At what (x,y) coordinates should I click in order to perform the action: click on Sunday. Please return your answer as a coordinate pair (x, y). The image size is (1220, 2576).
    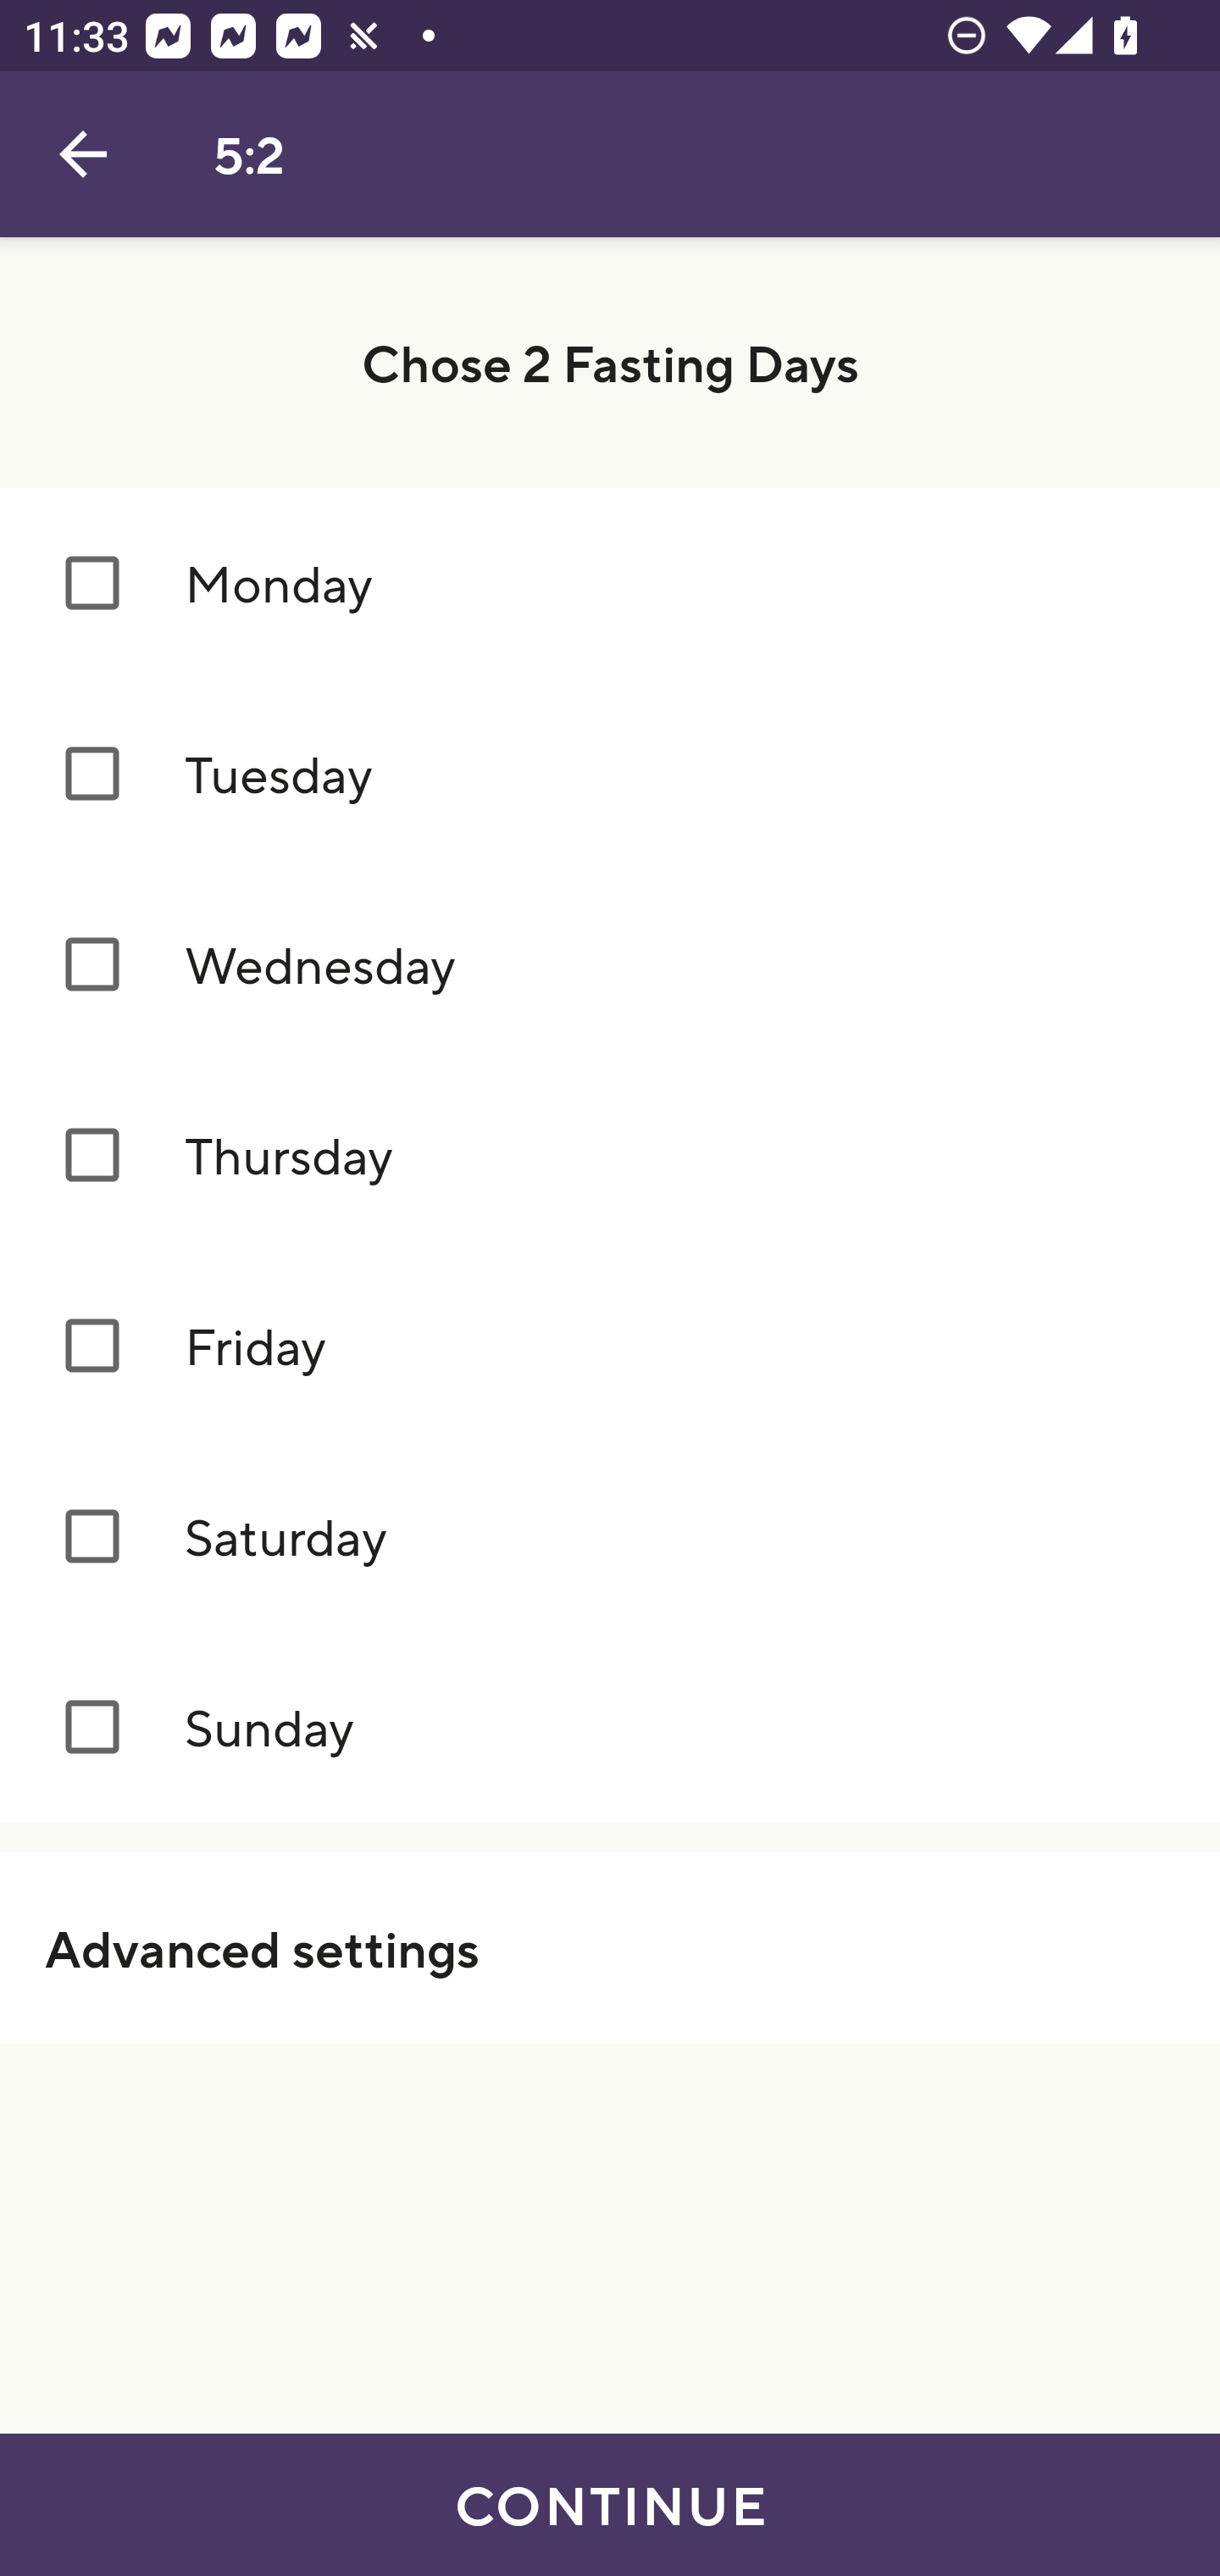
    Looking at the image, I should click on (610, 1729).